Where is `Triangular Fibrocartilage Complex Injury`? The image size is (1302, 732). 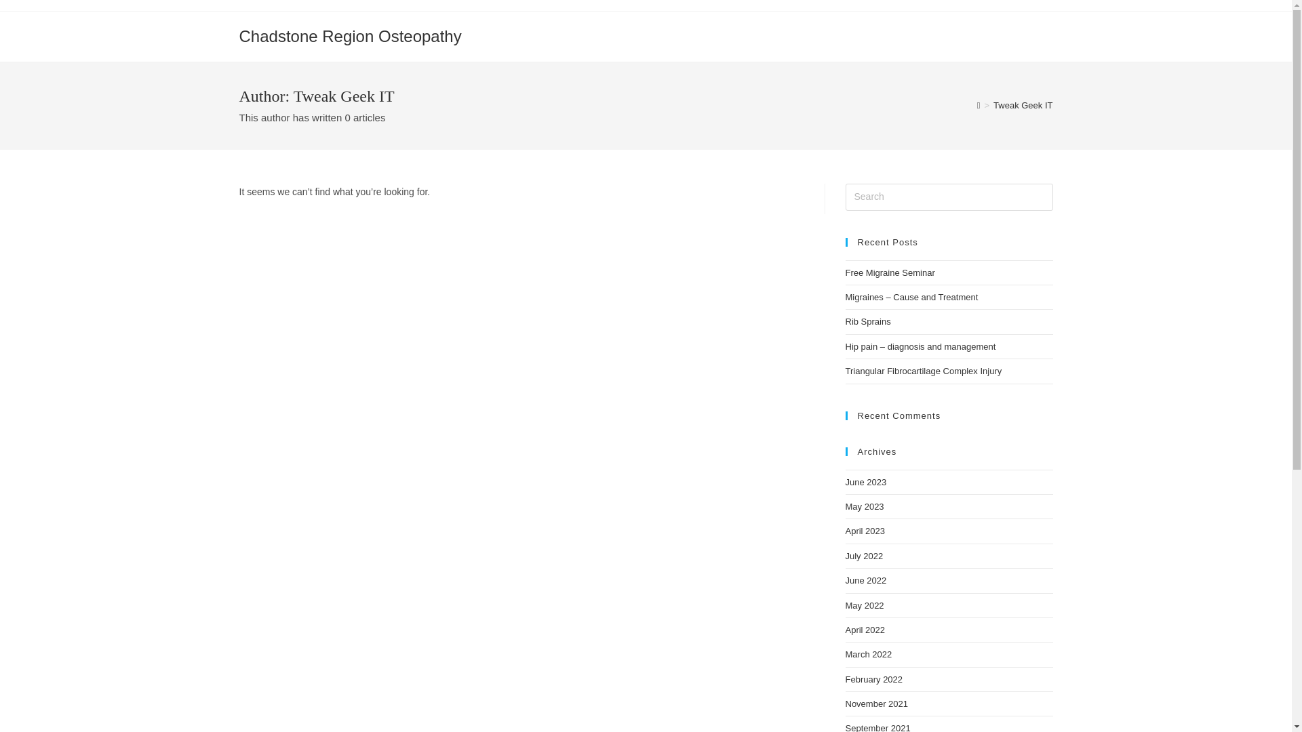 Triangular Fibrocartilage Complex Injury is located at coordinates (924, 371).